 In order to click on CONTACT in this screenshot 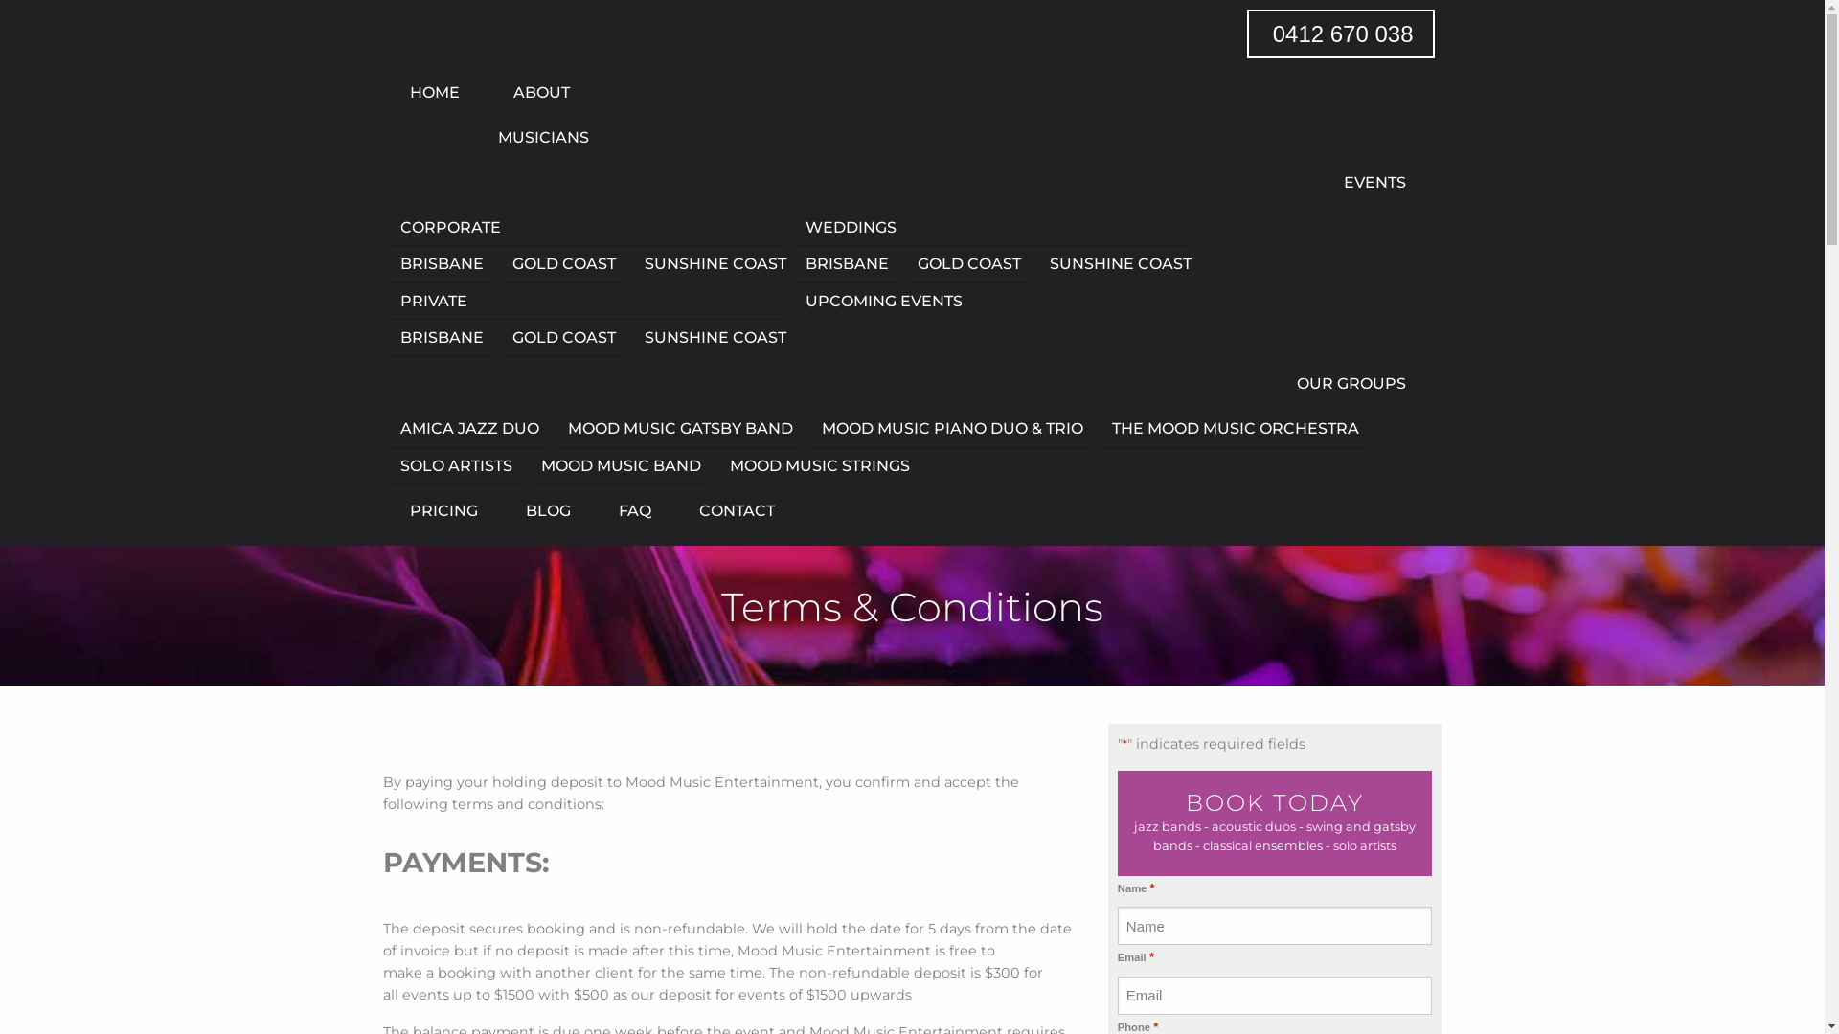, I will do `click(728, 511)`.